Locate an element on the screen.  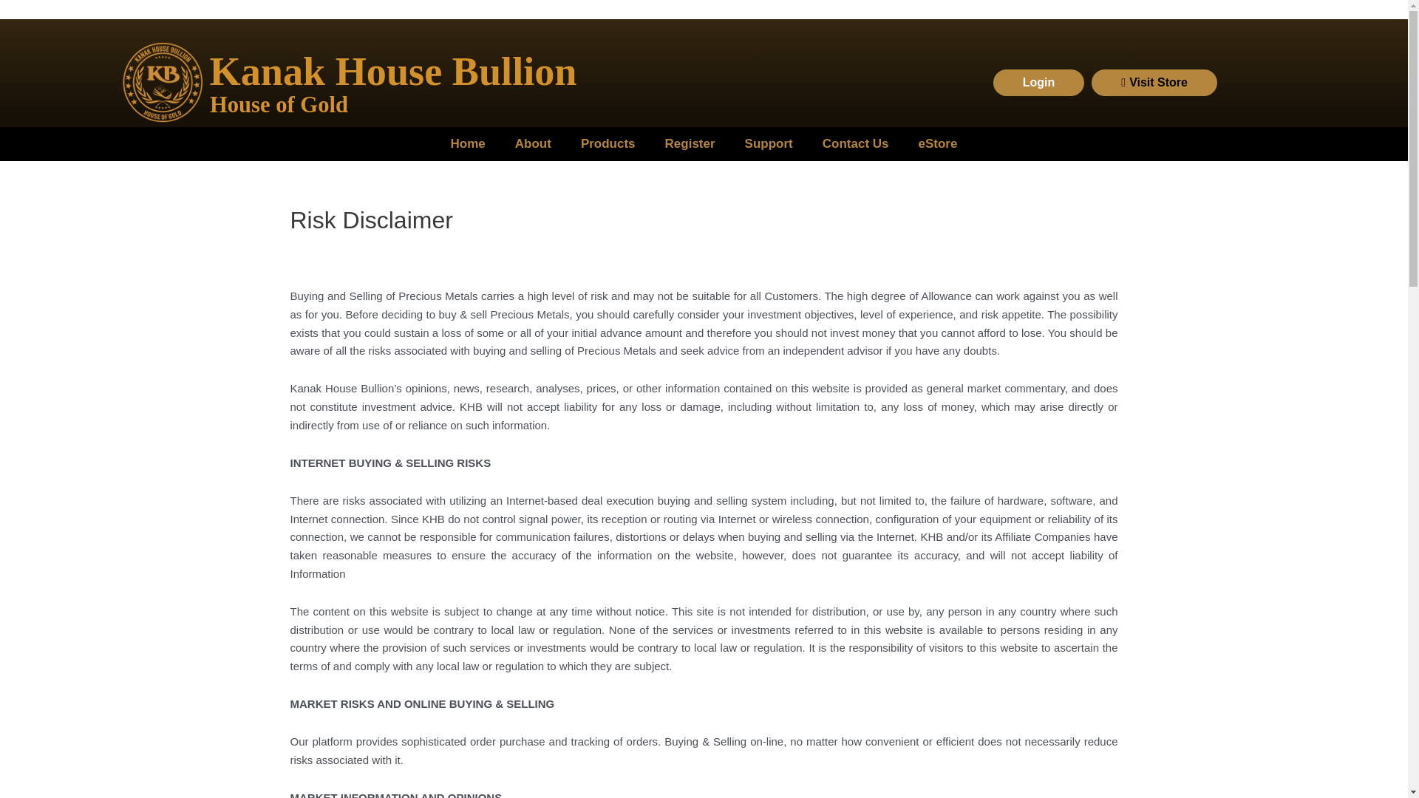
Products is located at coordinates (608, 143).